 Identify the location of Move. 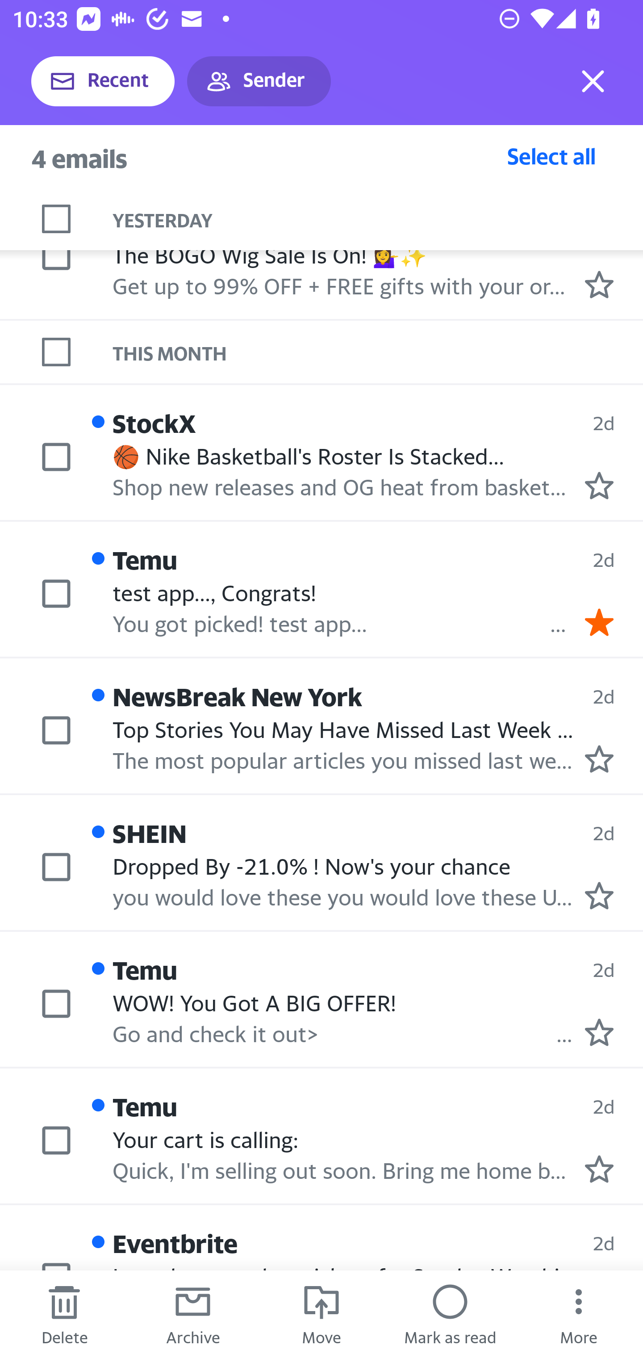
(321, 1314).